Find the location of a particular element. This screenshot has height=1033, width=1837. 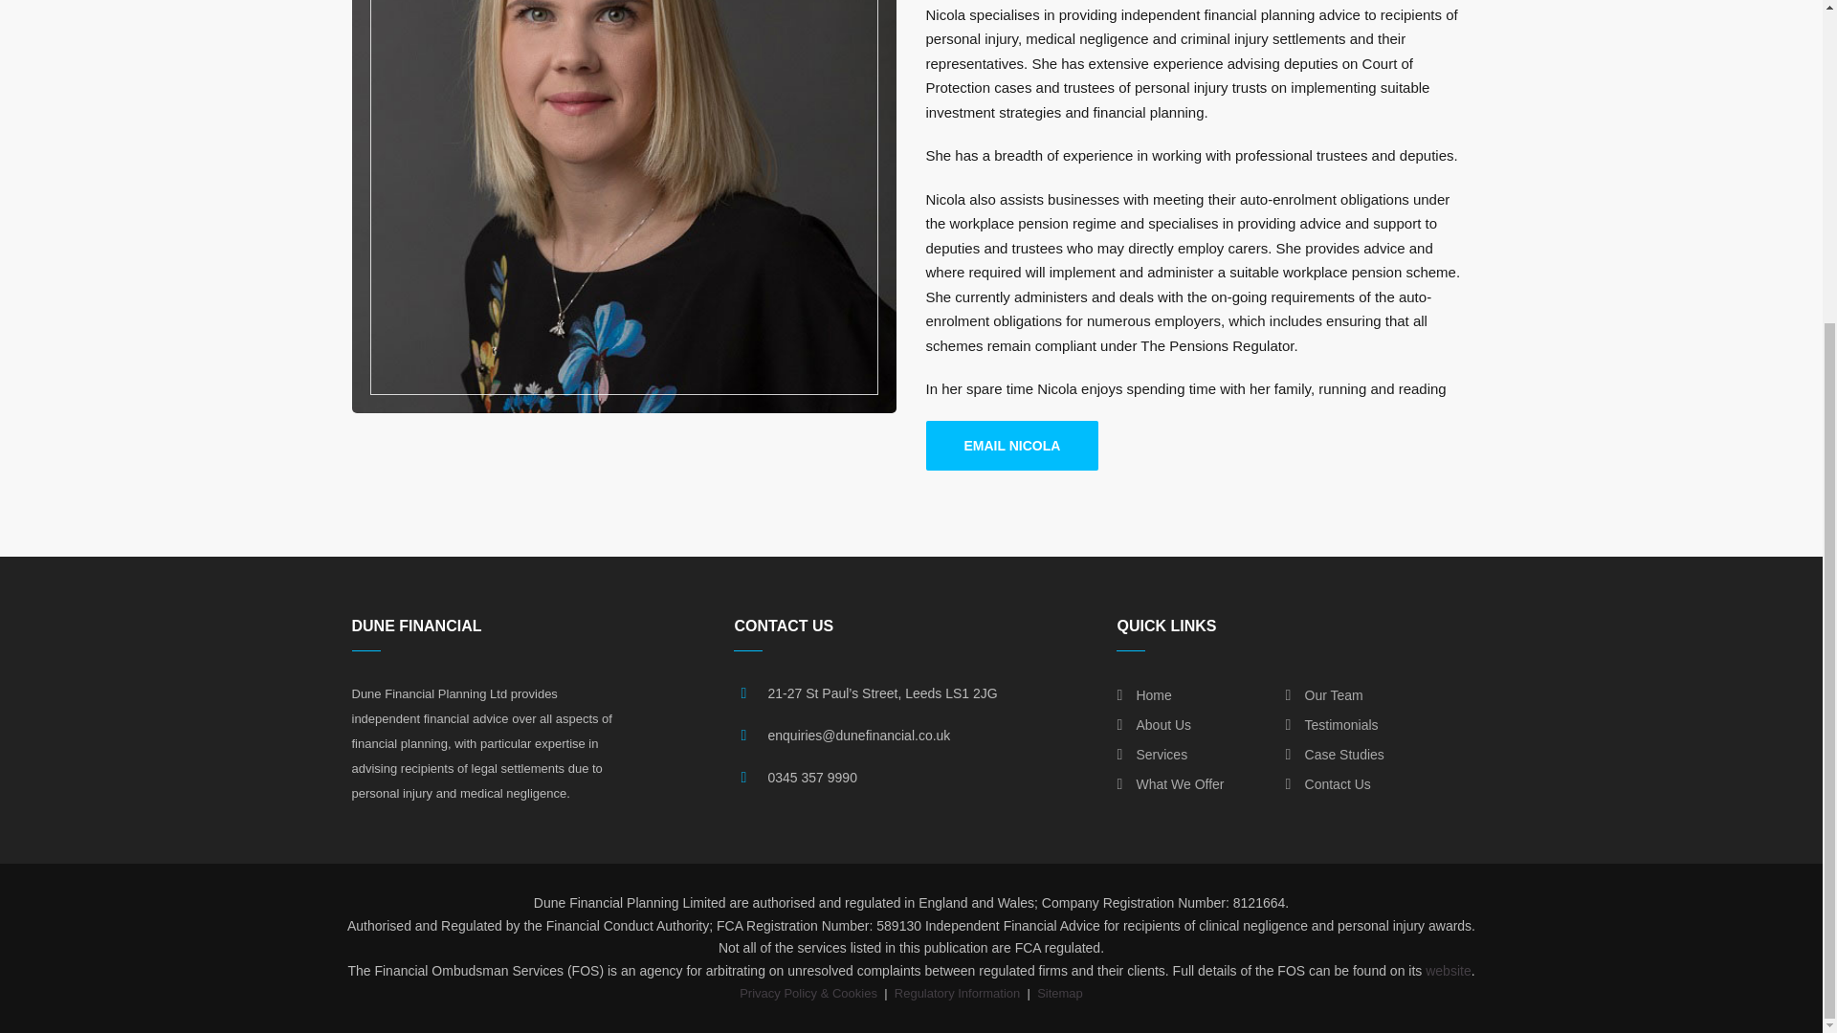

Services is located at coordinates (1169, 756).